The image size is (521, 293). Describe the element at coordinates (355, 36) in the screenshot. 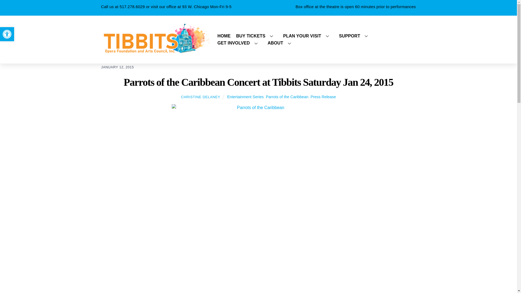

I see `GET INVOLVED` at that location.